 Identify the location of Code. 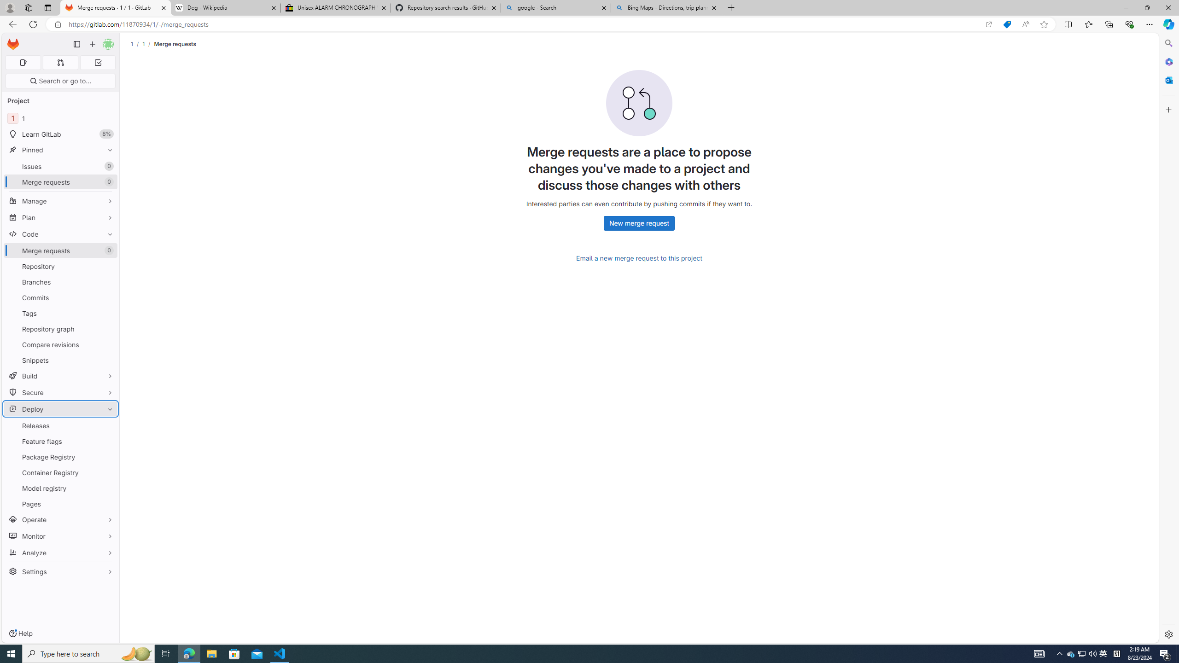
(61, 234).